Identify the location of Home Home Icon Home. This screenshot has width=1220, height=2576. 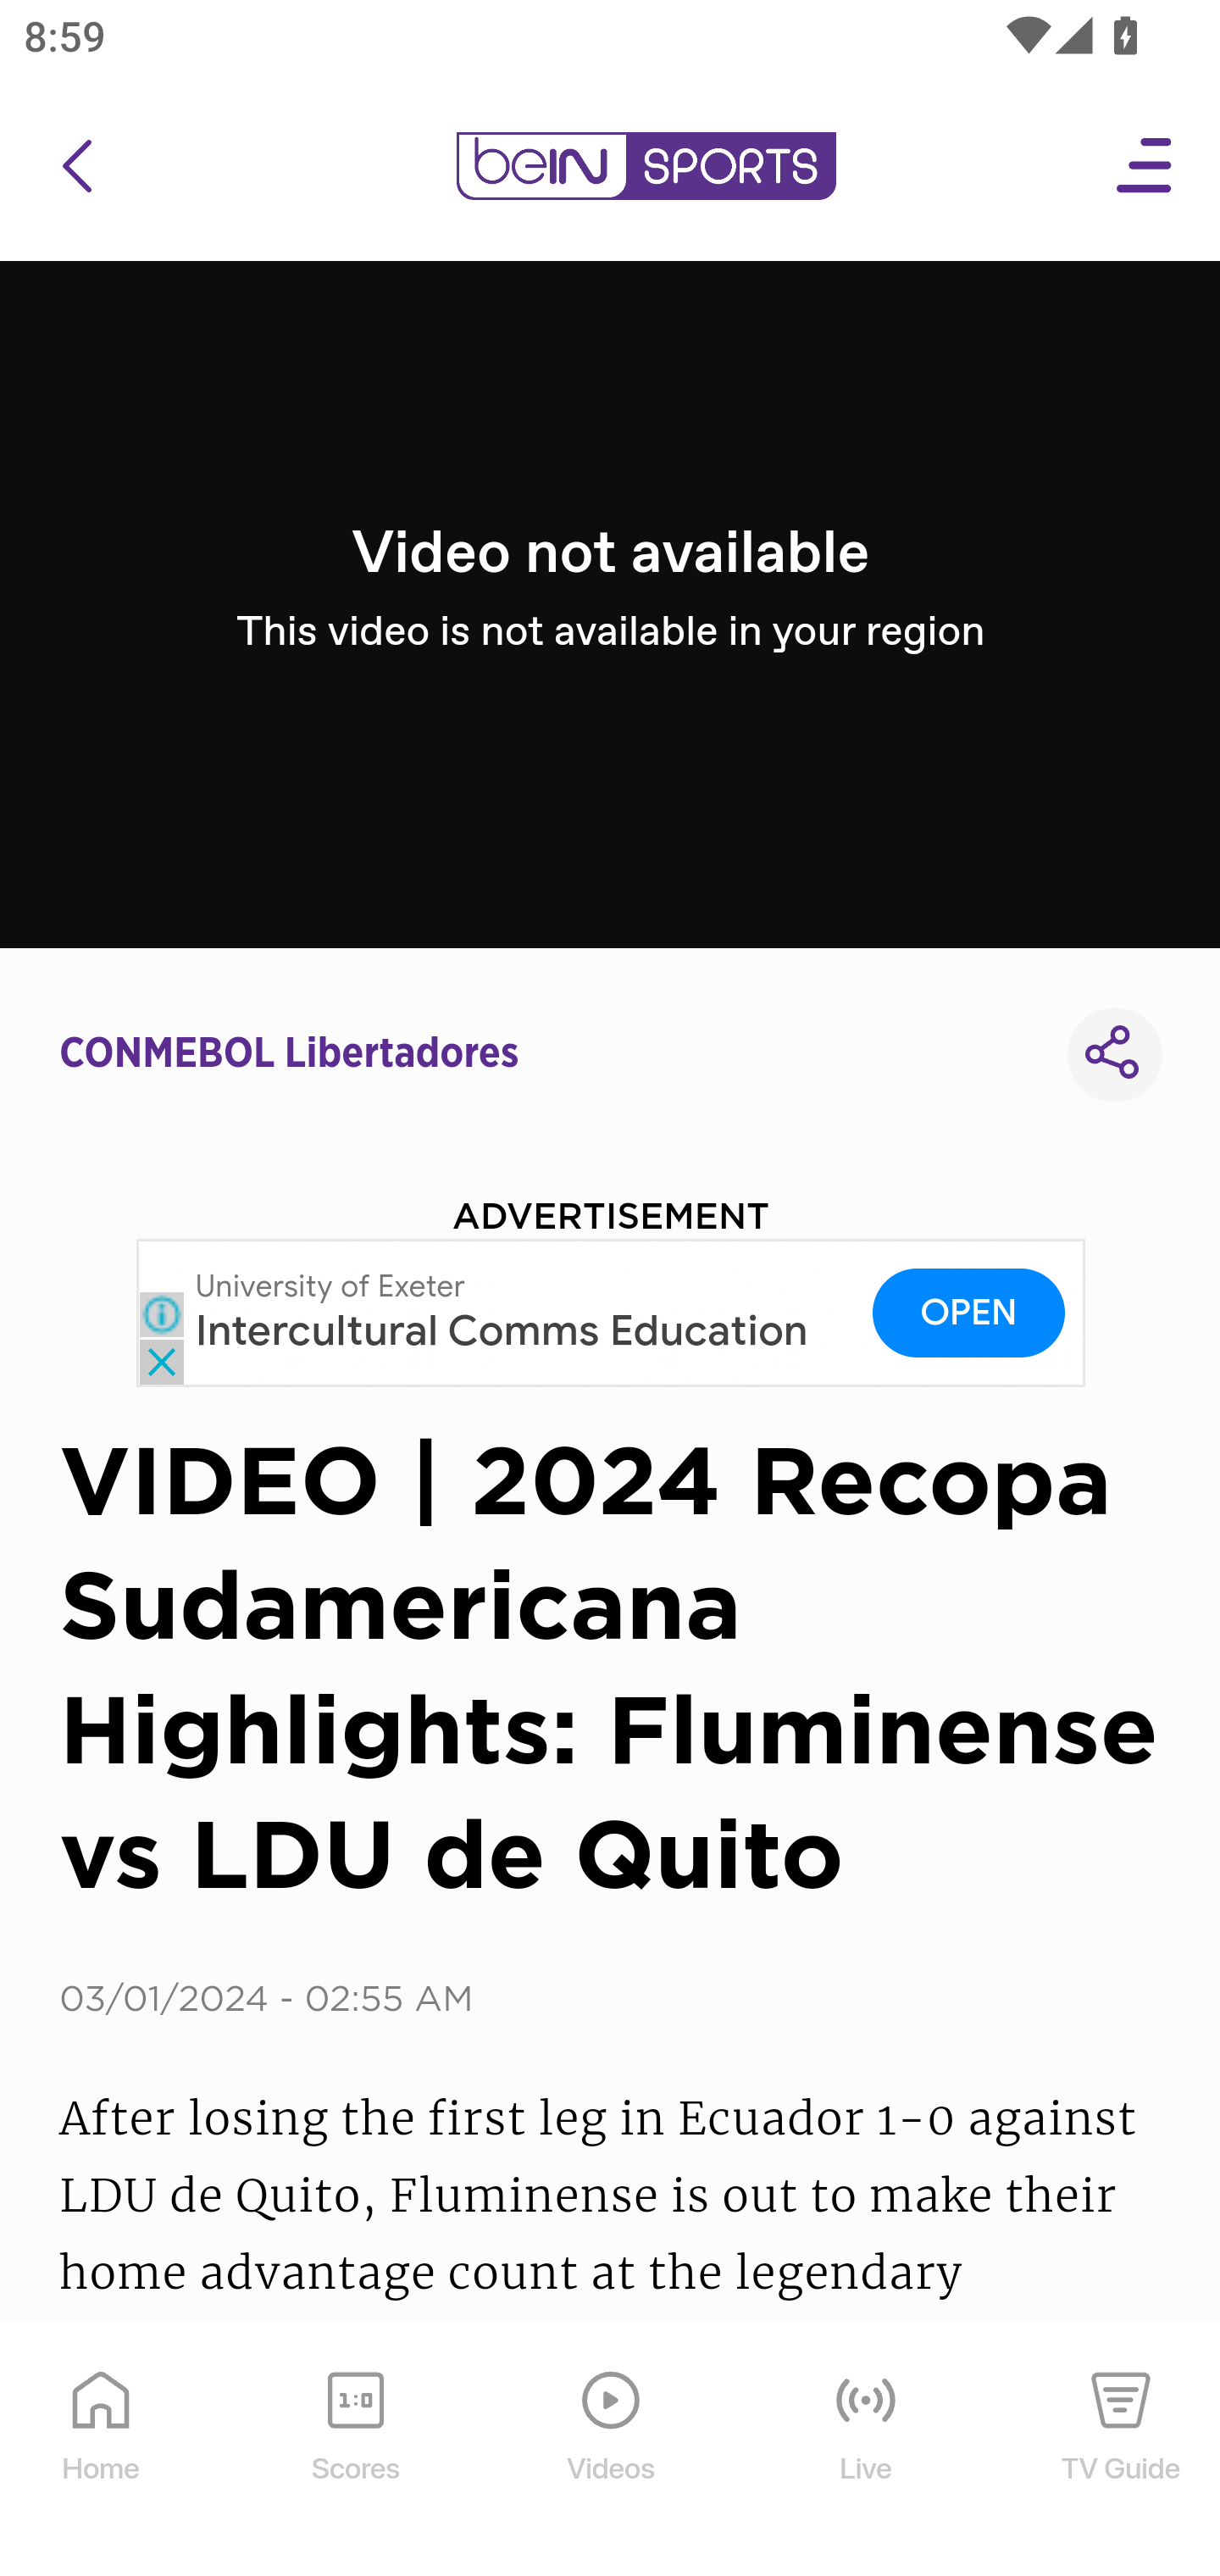
(102, 2451).